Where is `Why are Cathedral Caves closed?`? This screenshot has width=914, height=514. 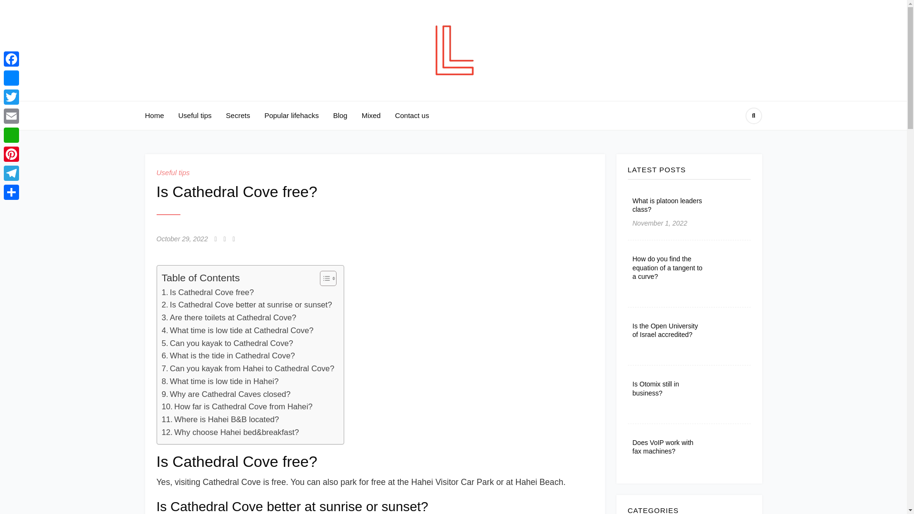
Why are Cathedral Caves closed? is located at coordinates (226, 395).